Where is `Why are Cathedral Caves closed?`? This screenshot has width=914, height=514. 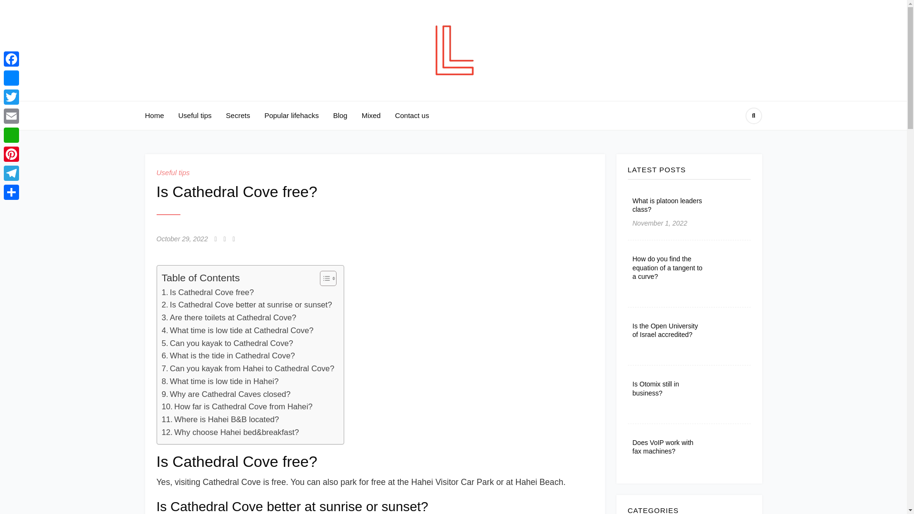
Why are Cathedral Caves closed? is located at coordinates (226, 395).